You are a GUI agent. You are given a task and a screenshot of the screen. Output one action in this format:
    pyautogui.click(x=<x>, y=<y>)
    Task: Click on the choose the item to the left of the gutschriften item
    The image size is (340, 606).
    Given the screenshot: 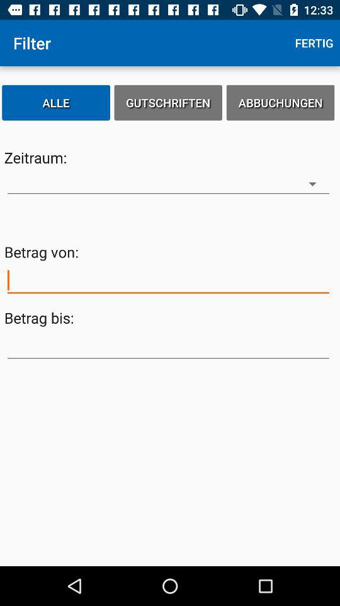 What is the action you would take?
    pyautogui.click(x=56, y=102)
    